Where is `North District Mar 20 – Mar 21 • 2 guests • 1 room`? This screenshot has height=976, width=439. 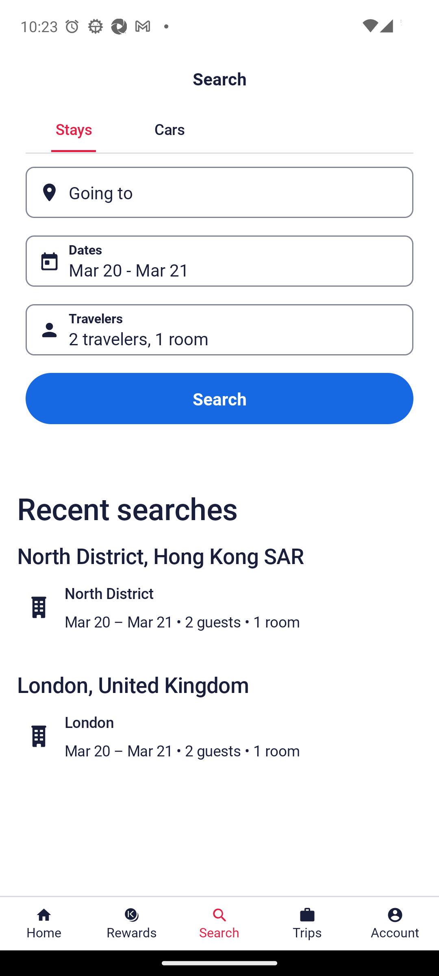 North District Mar 20 – Mar 21 • 2 guests • 1 room is located at coordinates (226, 607).